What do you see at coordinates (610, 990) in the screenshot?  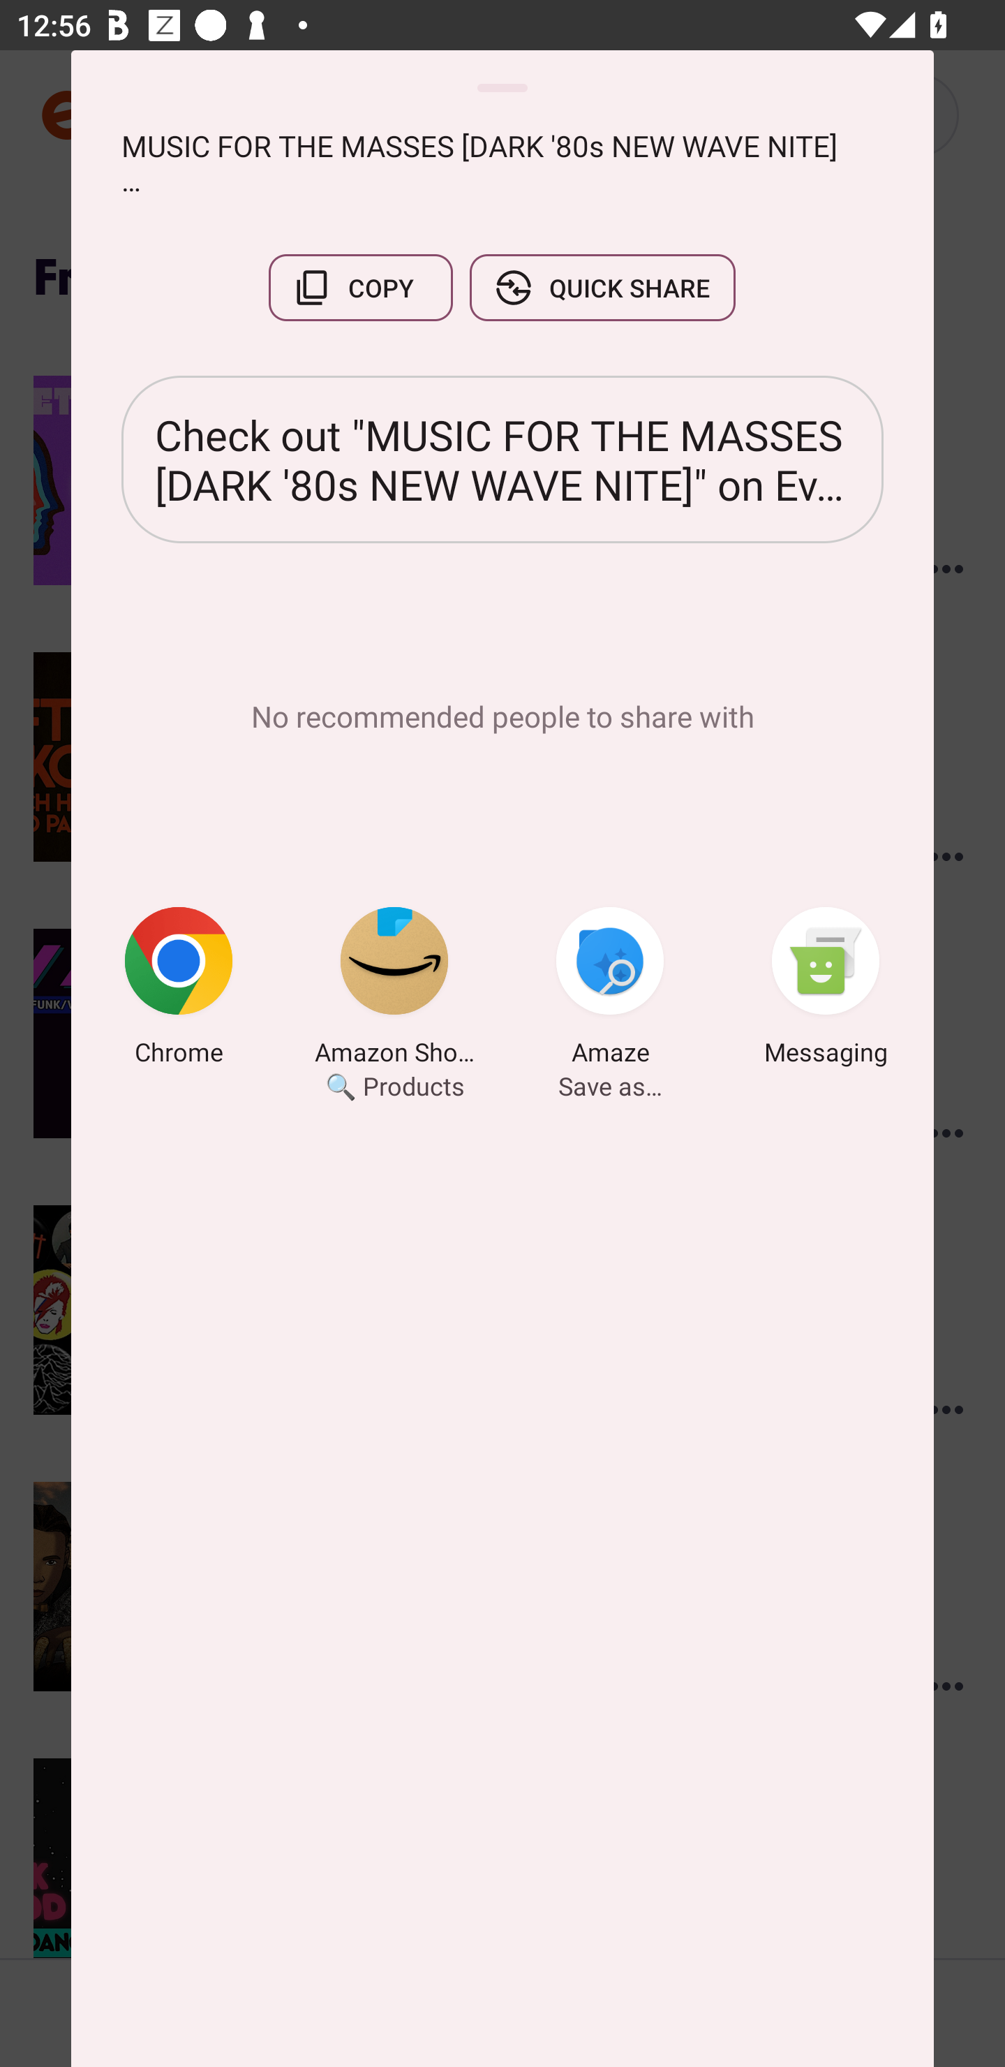 I see `Amaze Save as…` at bounding box center [610, 990].